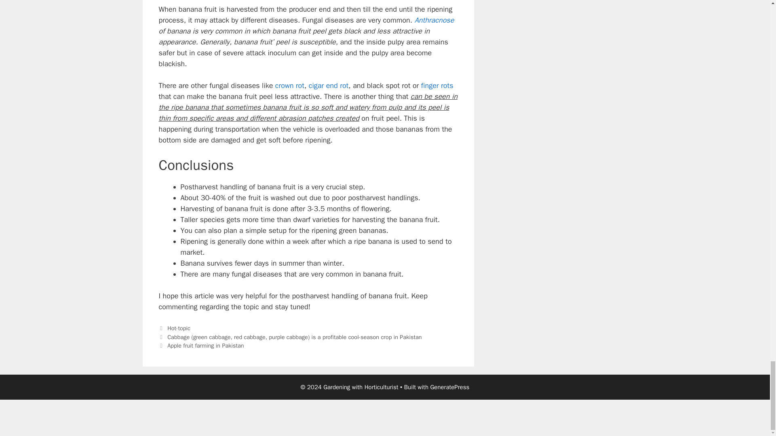 This screenshot has height=436, width=776. What do you see at coordinates (179, 328) in the screenshot?
I see `Hot-topic` at bounding box center [179, 328].